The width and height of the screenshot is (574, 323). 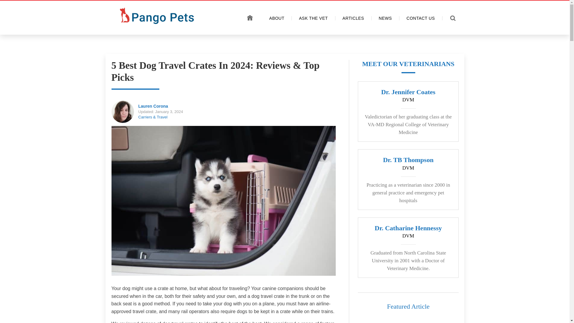 What do you see at coordinates (313, 18) in the screenshot?
I see `ASK THE VET` at bounding box center [313, 18].